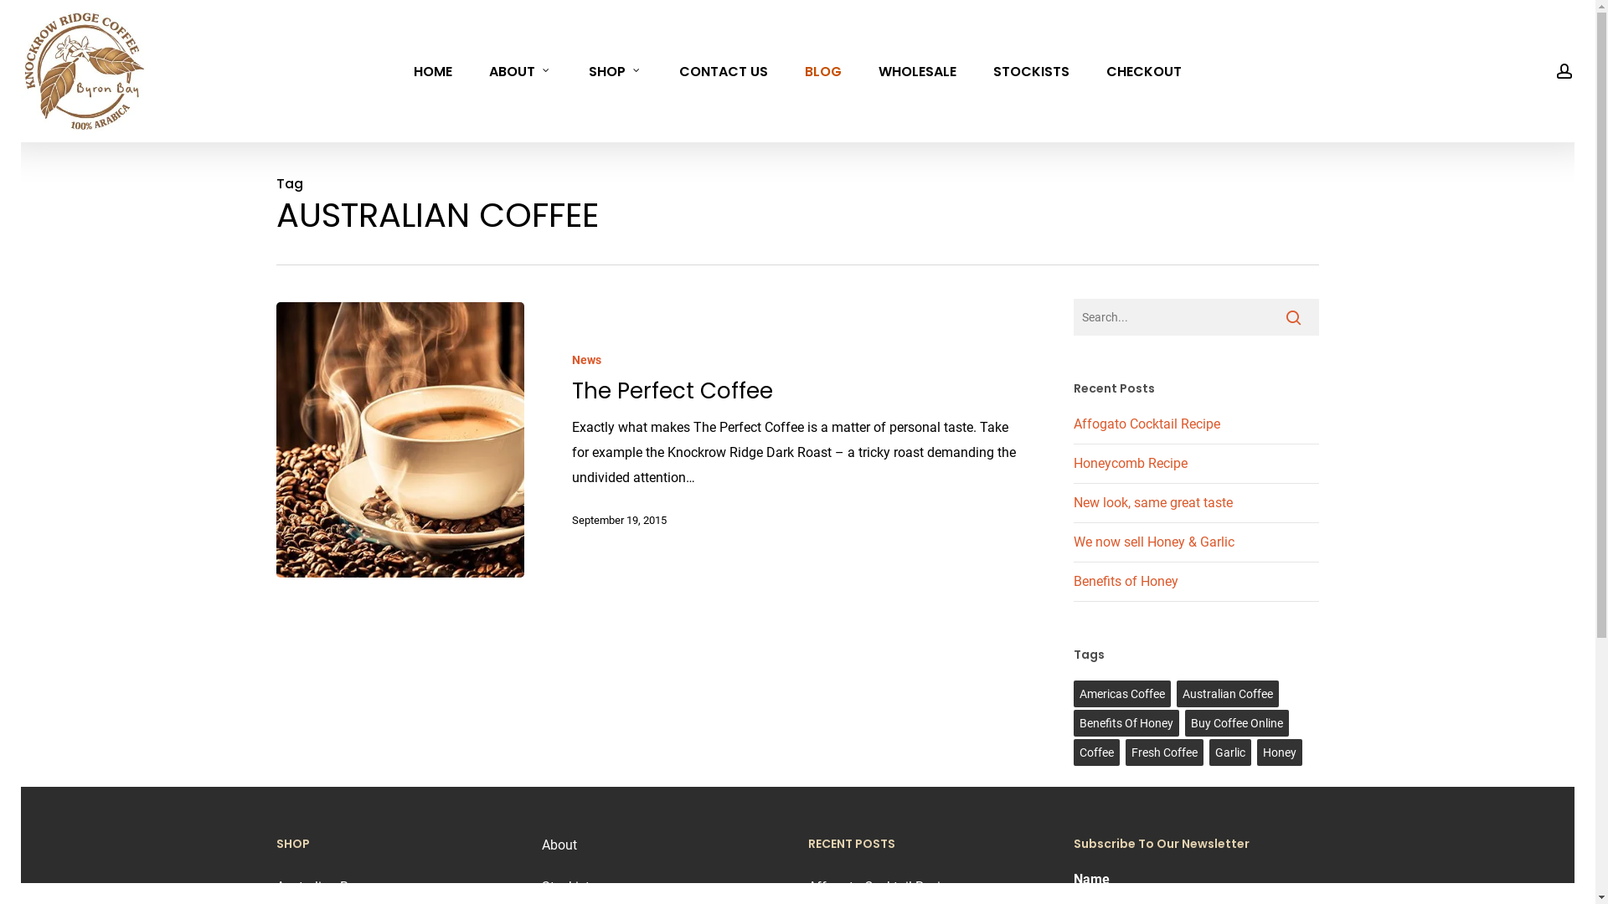 The height and width of the screenshot is (904, 1608). I want to click on Affogato Cocktail Recipe, so click(881, 887).